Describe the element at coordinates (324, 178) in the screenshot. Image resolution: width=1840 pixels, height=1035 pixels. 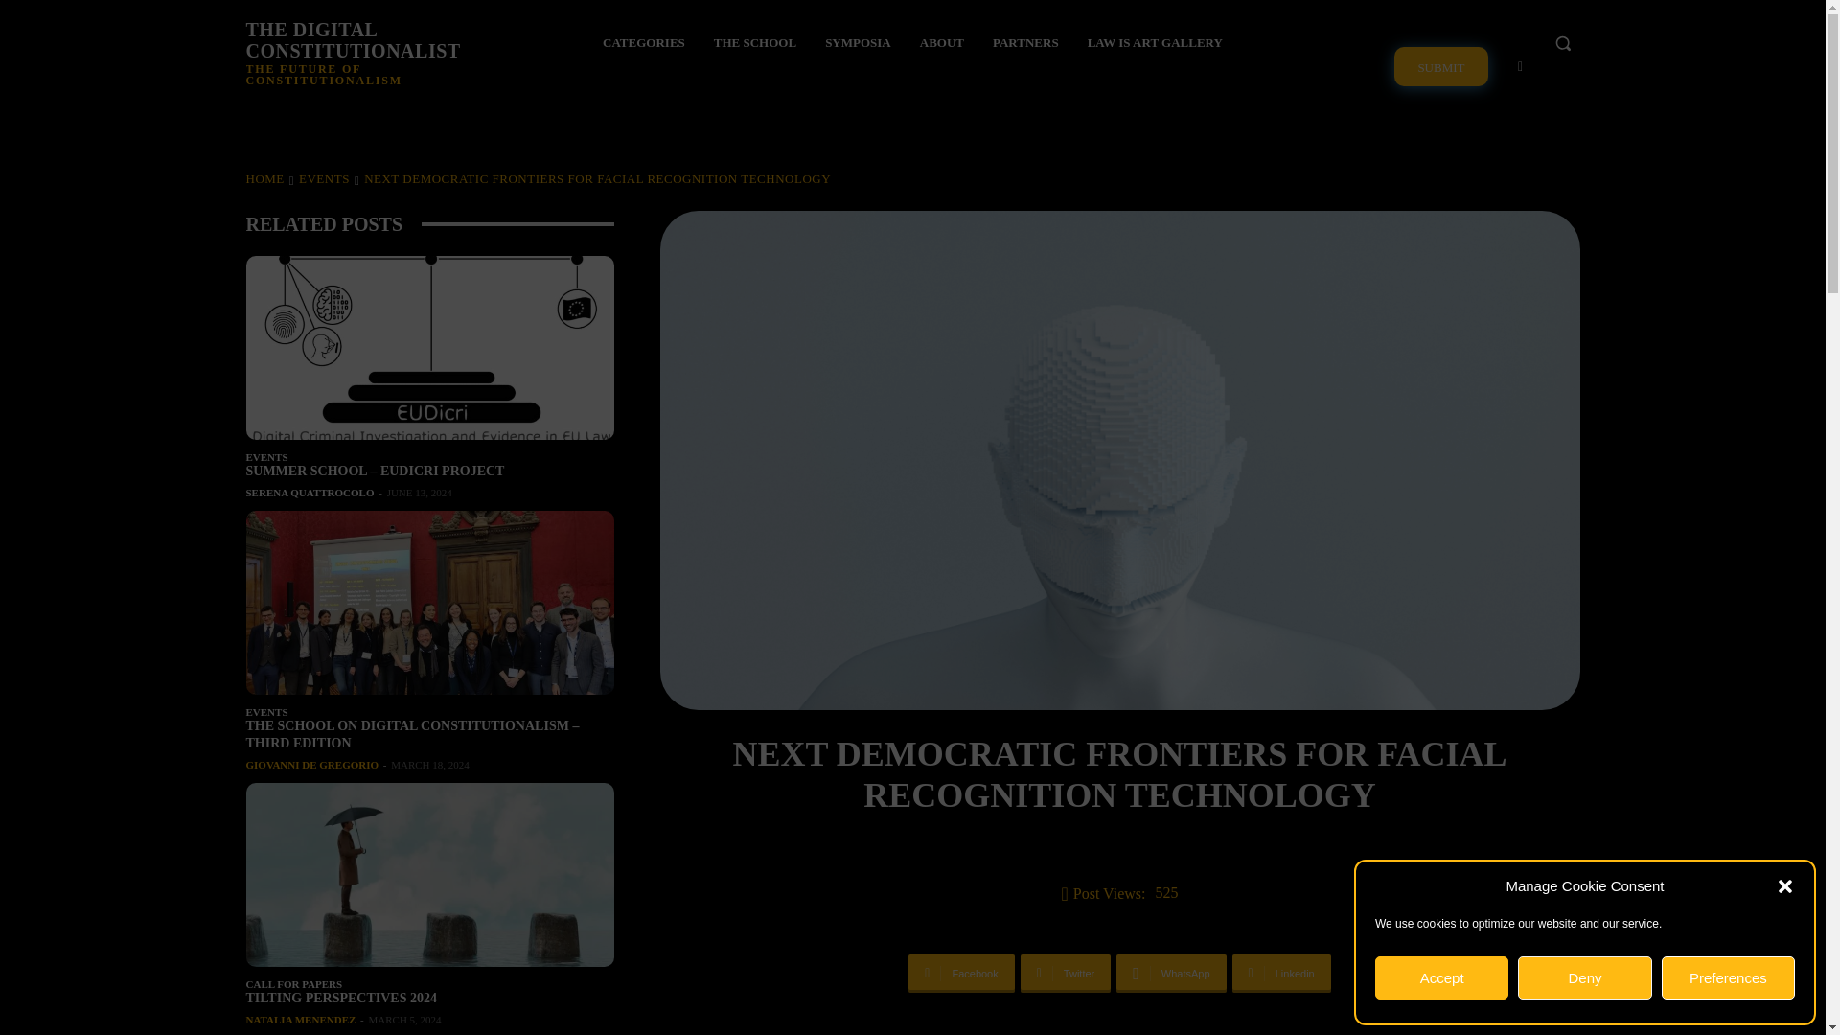
I see `View all posts in Events` at that location.